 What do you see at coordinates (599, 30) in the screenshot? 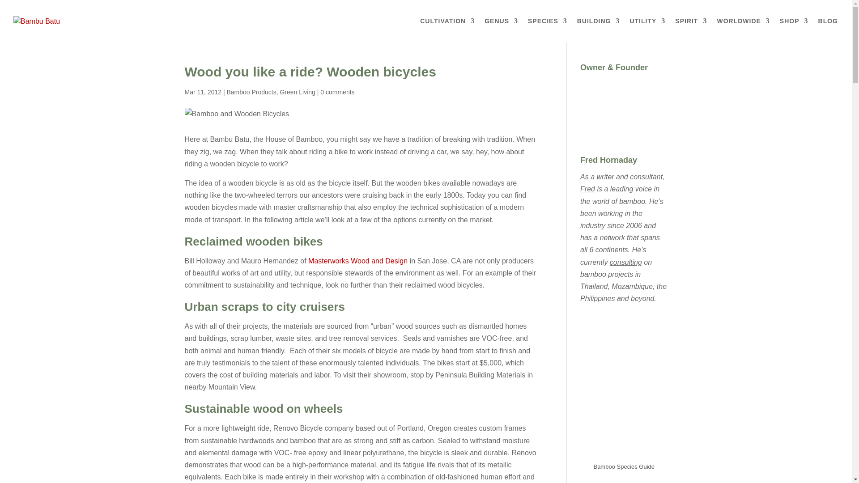
I see `BUILDING` at bounding box center [599, 30].